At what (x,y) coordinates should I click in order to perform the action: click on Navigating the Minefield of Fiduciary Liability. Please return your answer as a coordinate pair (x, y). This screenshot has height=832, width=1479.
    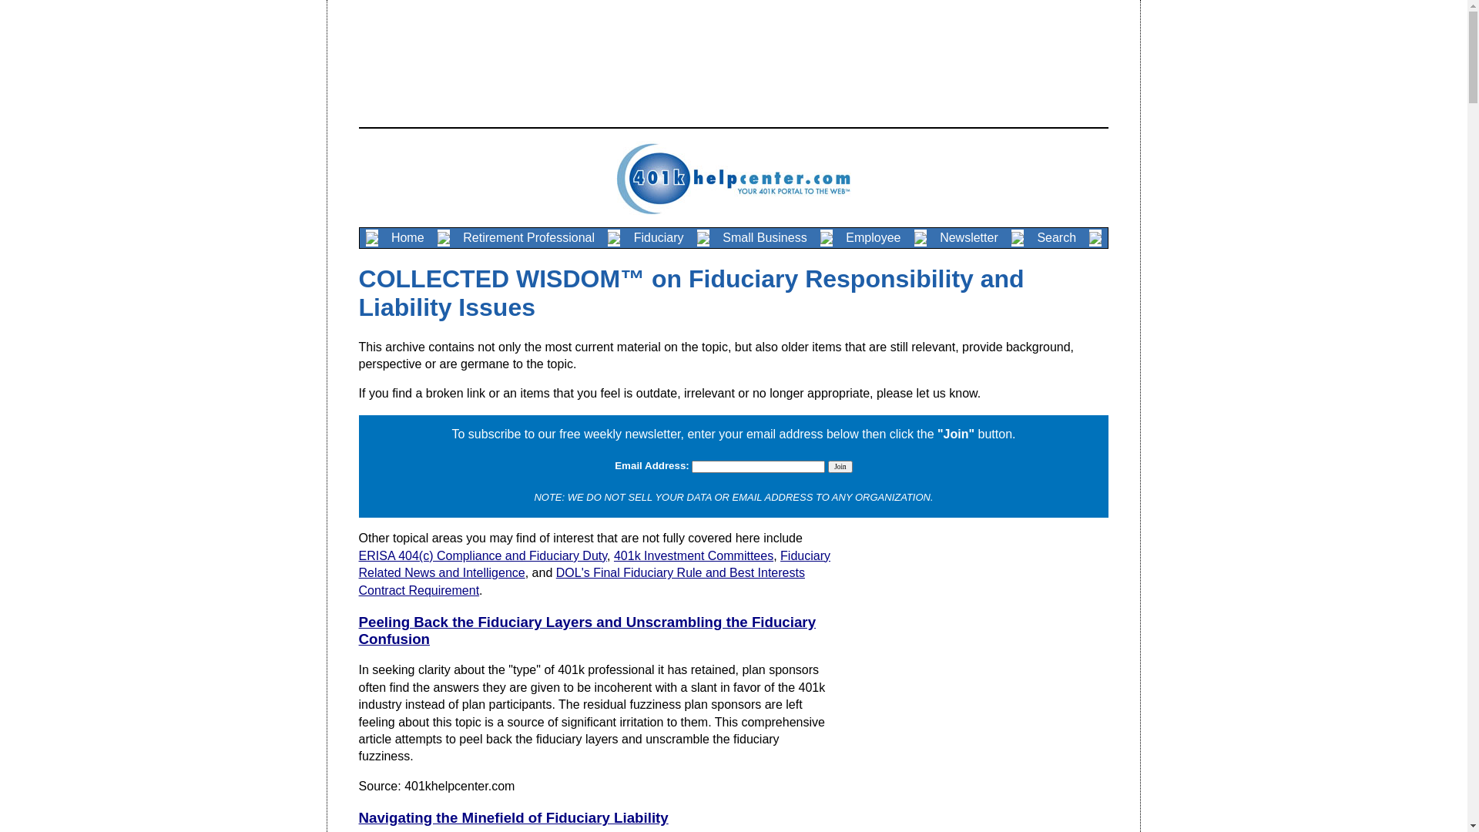
    Looking at the image, I should click on (514, 818).